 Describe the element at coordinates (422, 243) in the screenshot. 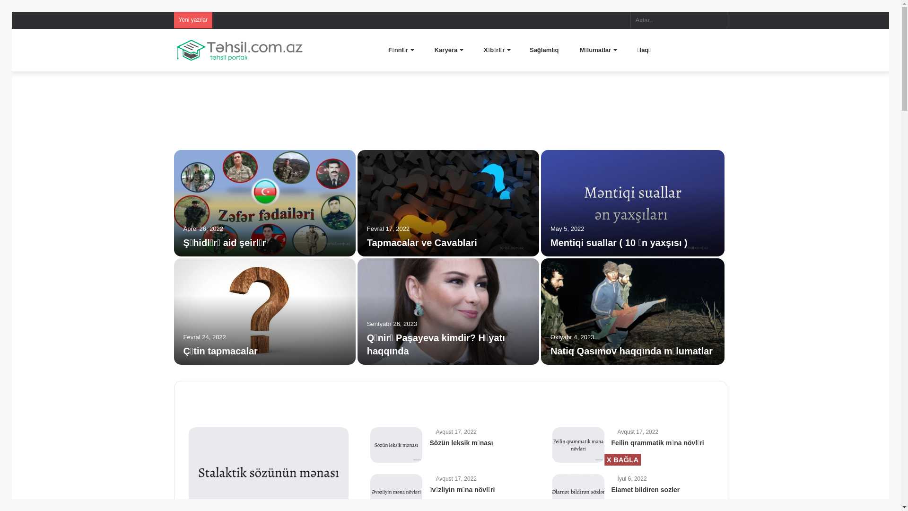

I see `Tapmacalar ve Cavablari` at that location.